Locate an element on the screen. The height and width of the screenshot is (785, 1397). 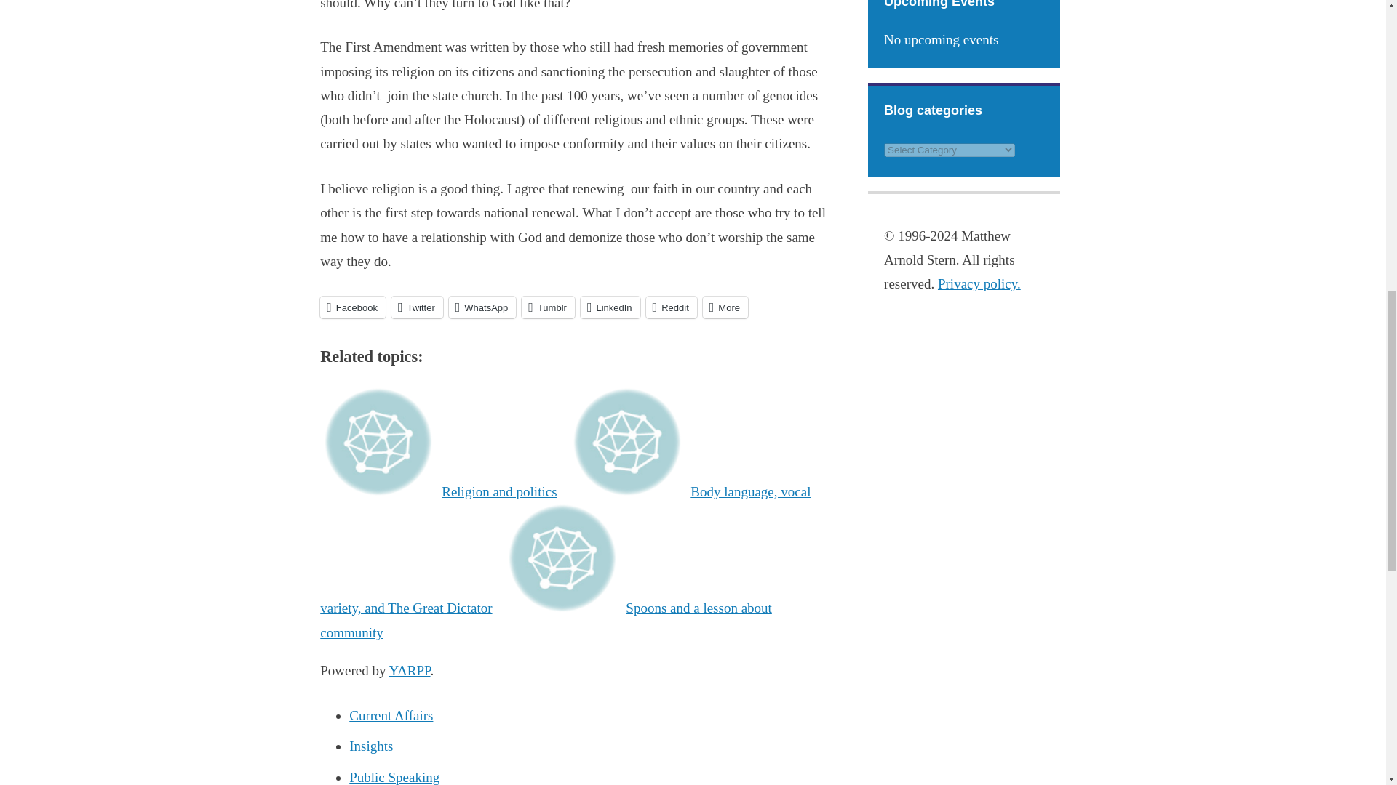
Click to share on Reddit is located at coordinates (671, 307).